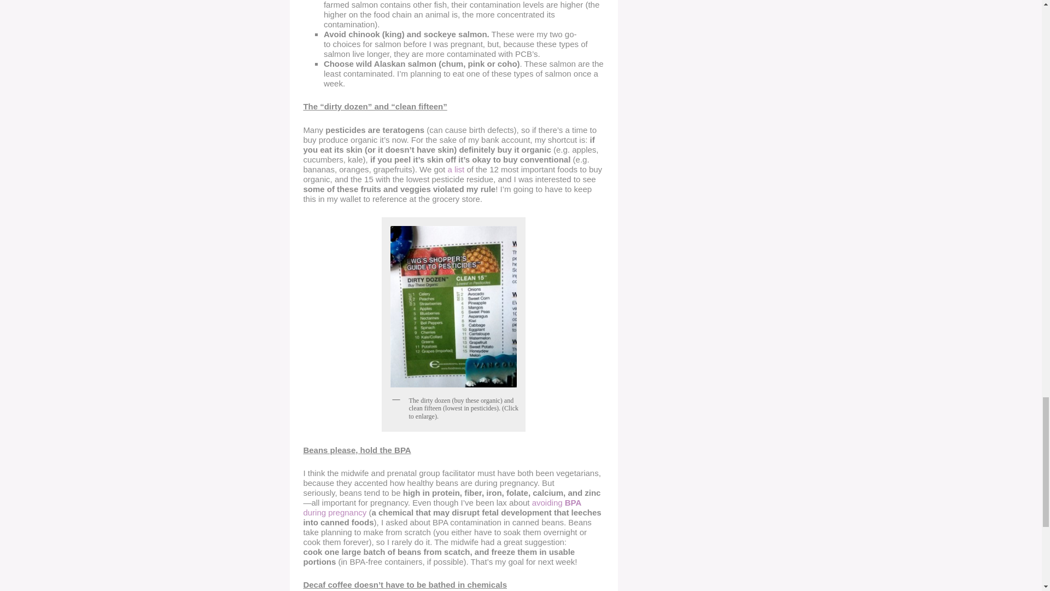 This screenshot has height=591, width=1050. What do you see at coordinates (455, 169) in the screenshot?
I see `Pesticide Residue` at bounding box center [455, 169].